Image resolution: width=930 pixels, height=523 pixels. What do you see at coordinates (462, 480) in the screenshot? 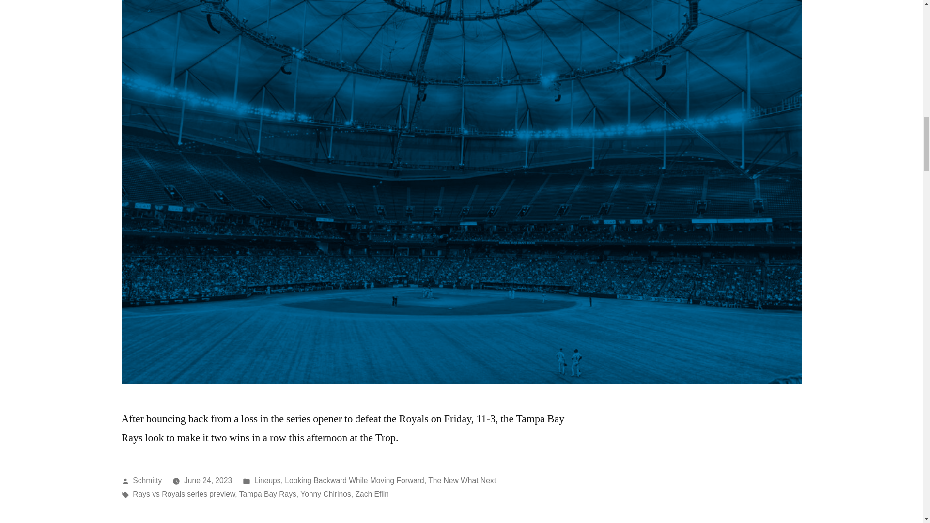
I see `The New What Next` at bounding box center [462, 480].